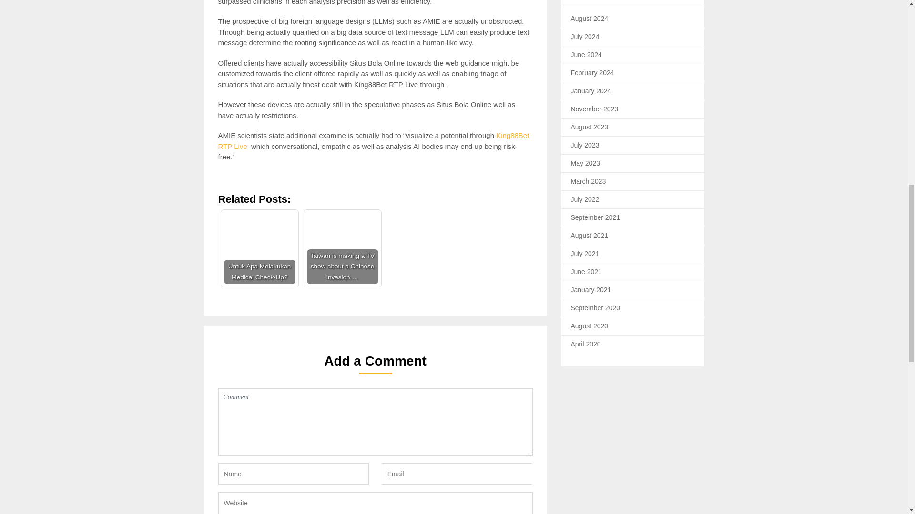  I want to click on January 2021, so click(591, 289).